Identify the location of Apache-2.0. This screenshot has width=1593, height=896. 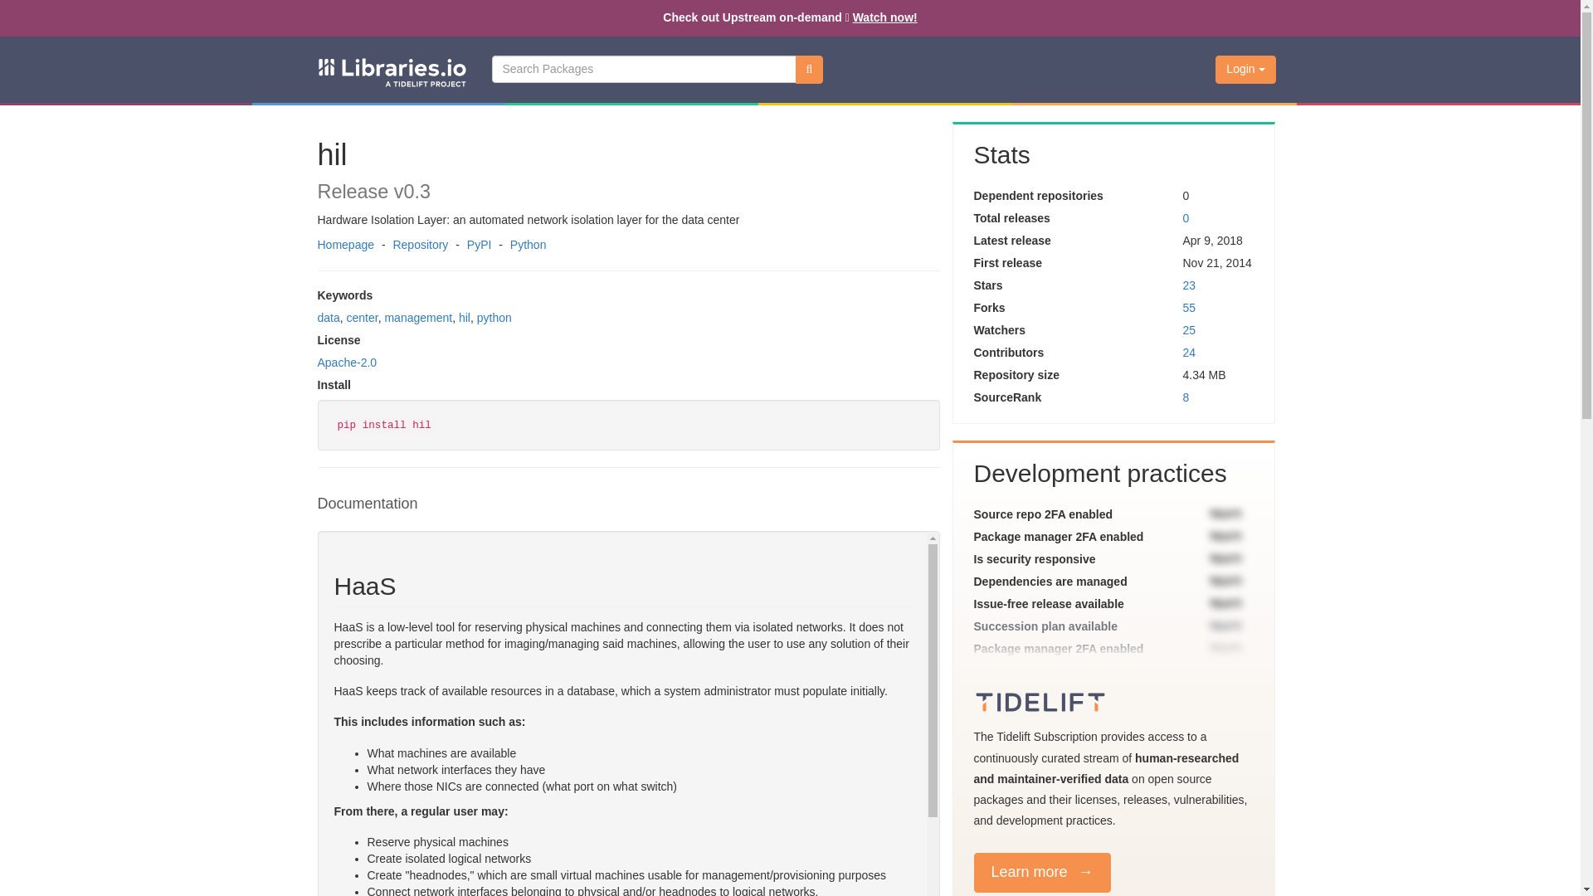
(347, 362).